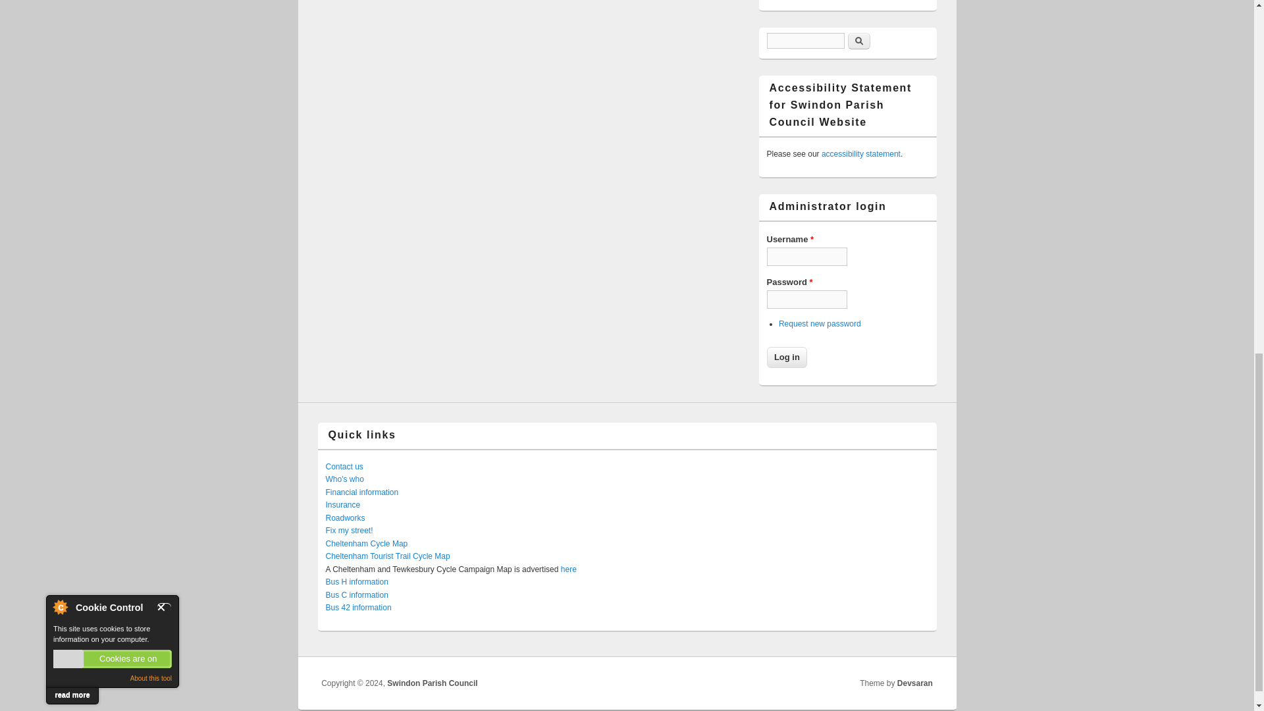  What do you see at coordinates (344, 479) in the screenshot?
I see `Who's who` at bounding box center [344, 479].